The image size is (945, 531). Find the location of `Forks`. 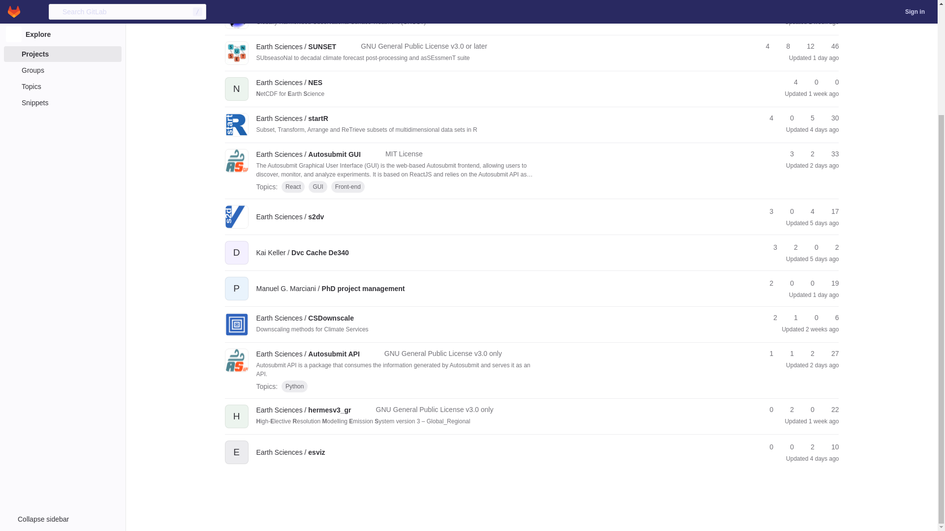

Forks is located at coordinates (787, 10).